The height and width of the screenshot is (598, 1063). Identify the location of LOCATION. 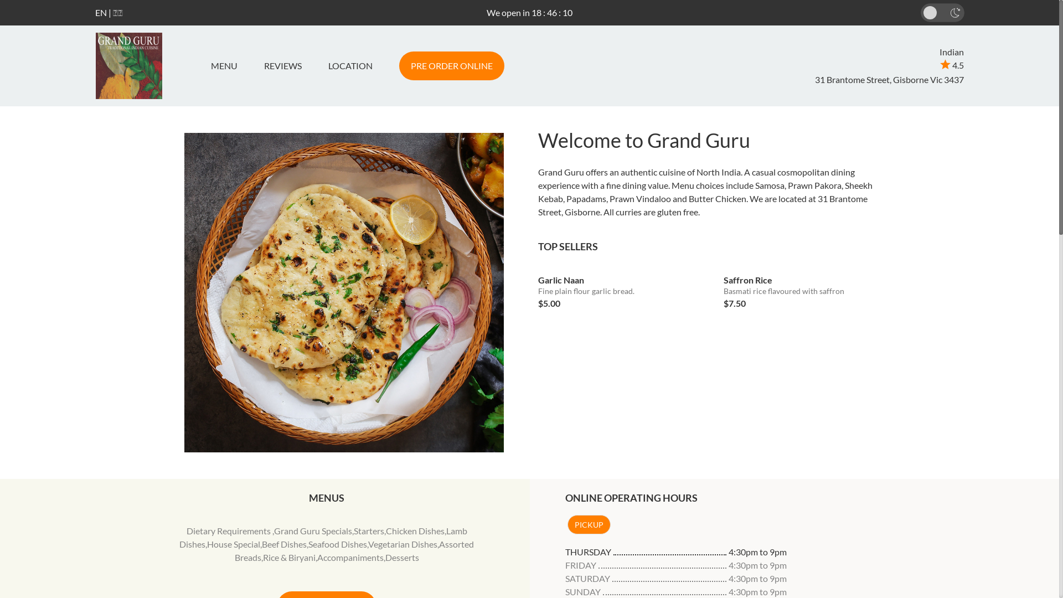
(350, 66).